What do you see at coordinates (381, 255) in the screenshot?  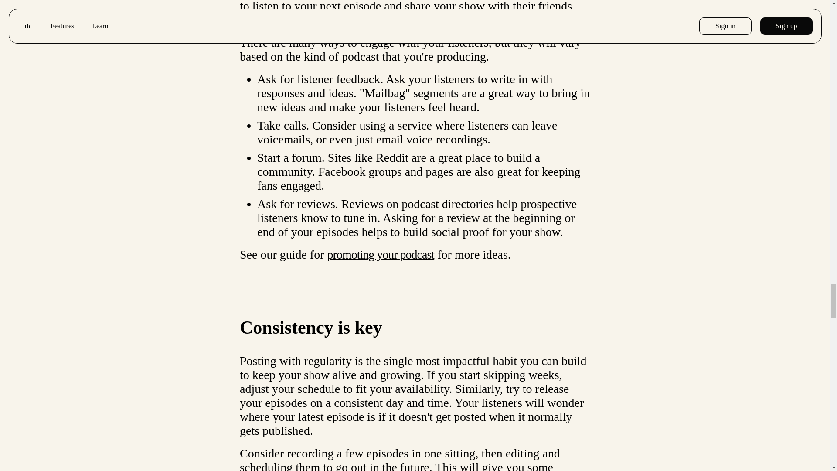 I see `promoting your podcast` at bounding box center [381, 255].